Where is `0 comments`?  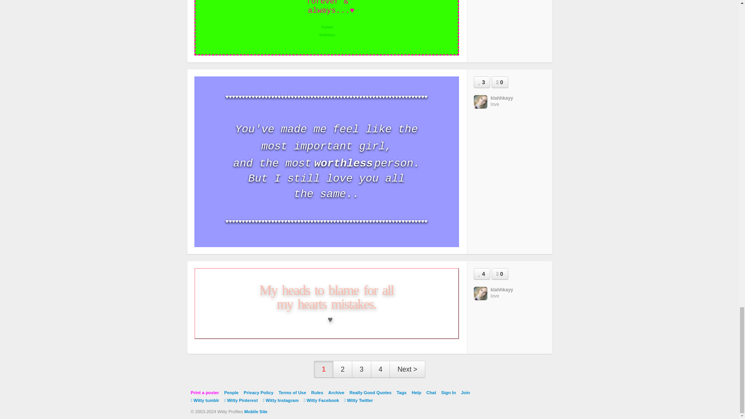
0 comments is located at coordinates (500, 82).